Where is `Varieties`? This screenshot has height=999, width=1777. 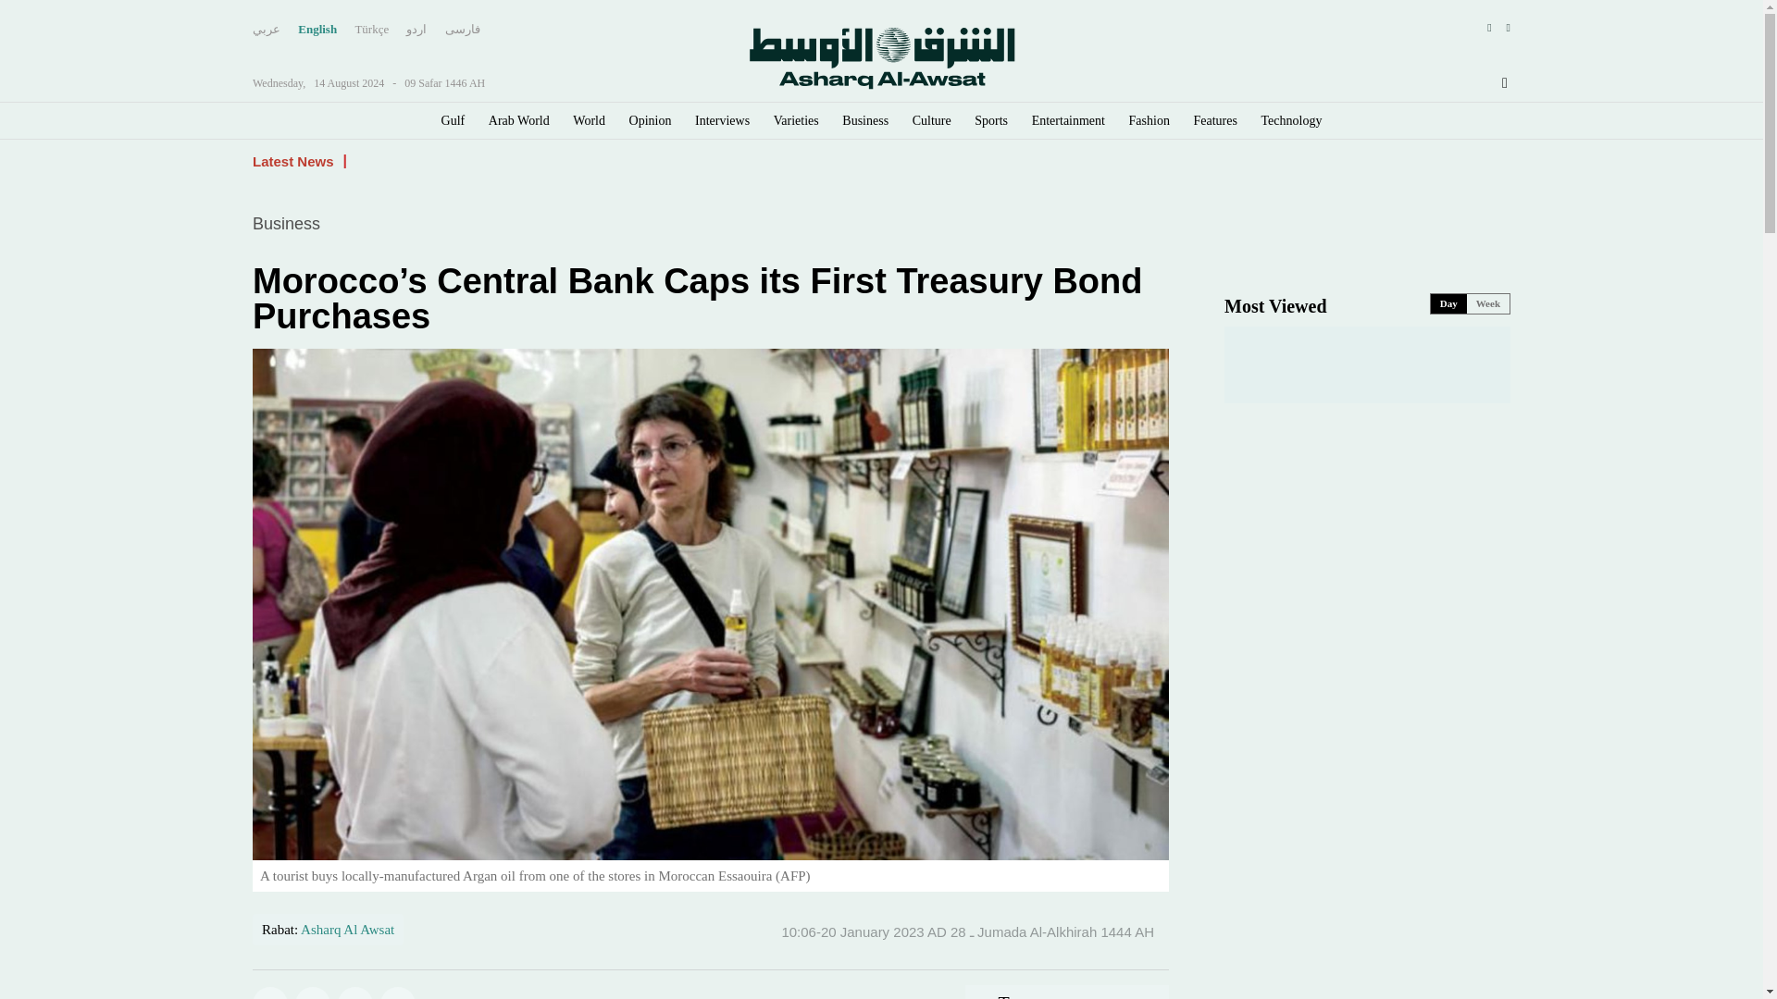 Varieties is located at coordinates (796, 121).